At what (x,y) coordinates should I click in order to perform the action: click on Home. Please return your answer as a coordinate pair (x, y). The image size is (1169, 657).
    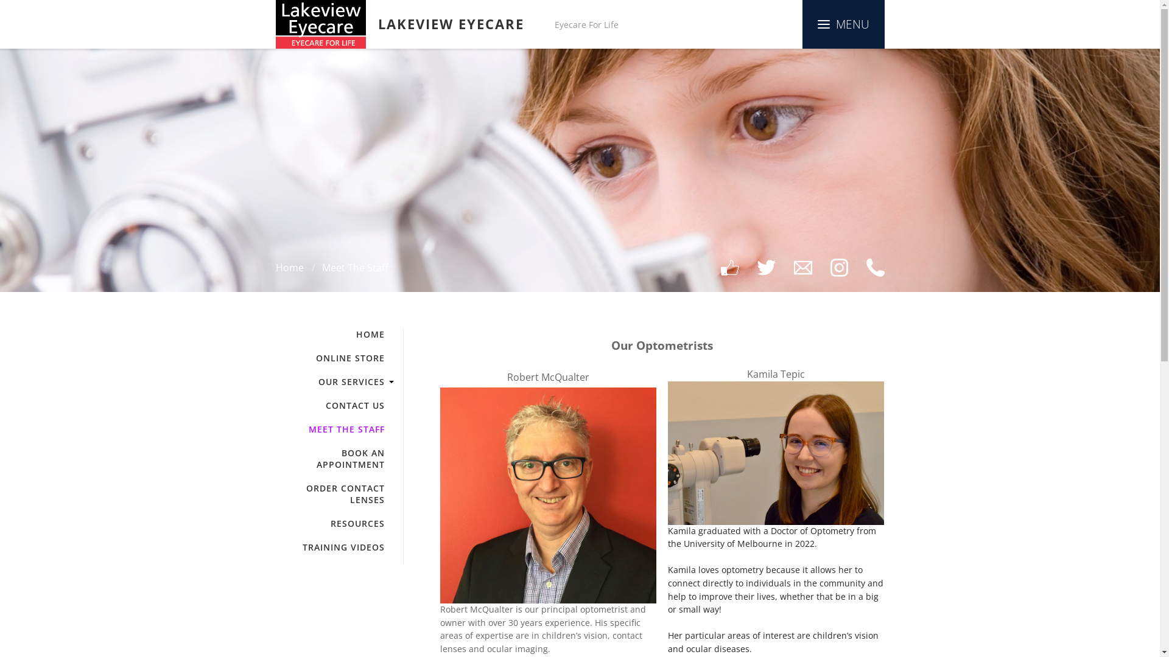
    Looking at the image, I should click on (289, 268).